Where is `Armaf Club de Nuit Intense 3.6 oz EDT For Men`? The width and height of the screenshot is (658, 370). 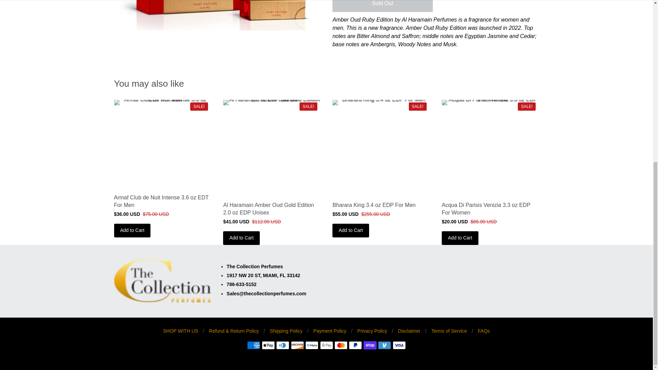
Armaf Club de Nuit Intense 3.6 oz EDT For Men is located at coordinates (161, 201).